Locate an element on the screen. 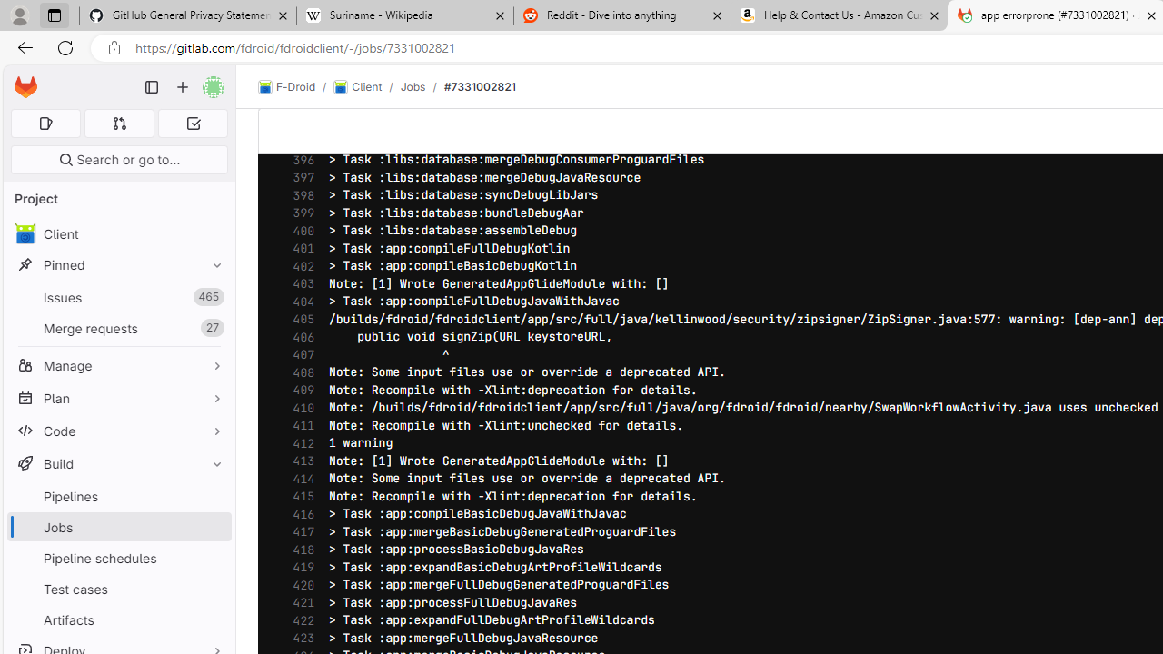  Pinned is located at coordinates (118, 265).